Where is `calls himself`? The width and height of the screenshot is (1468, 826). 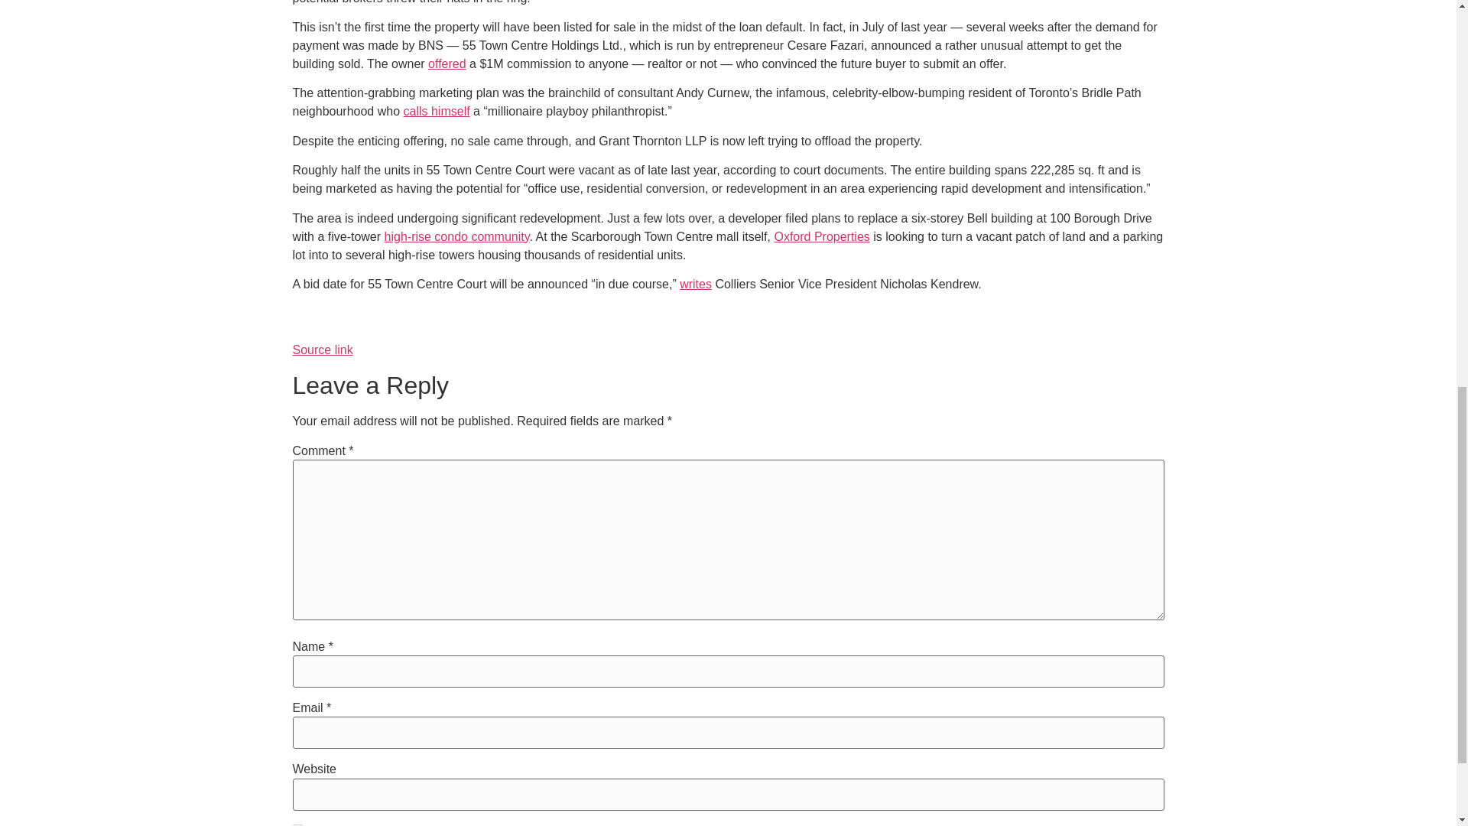 calls himself is located at coordinates (437, 112).